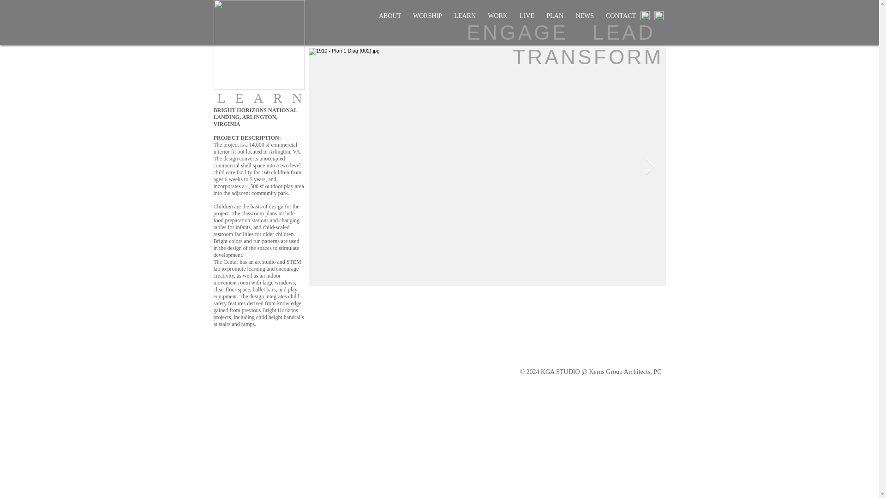 The width and height of the screenshot is (886, 498). I want to click on ABOUT, so click(389, 16).